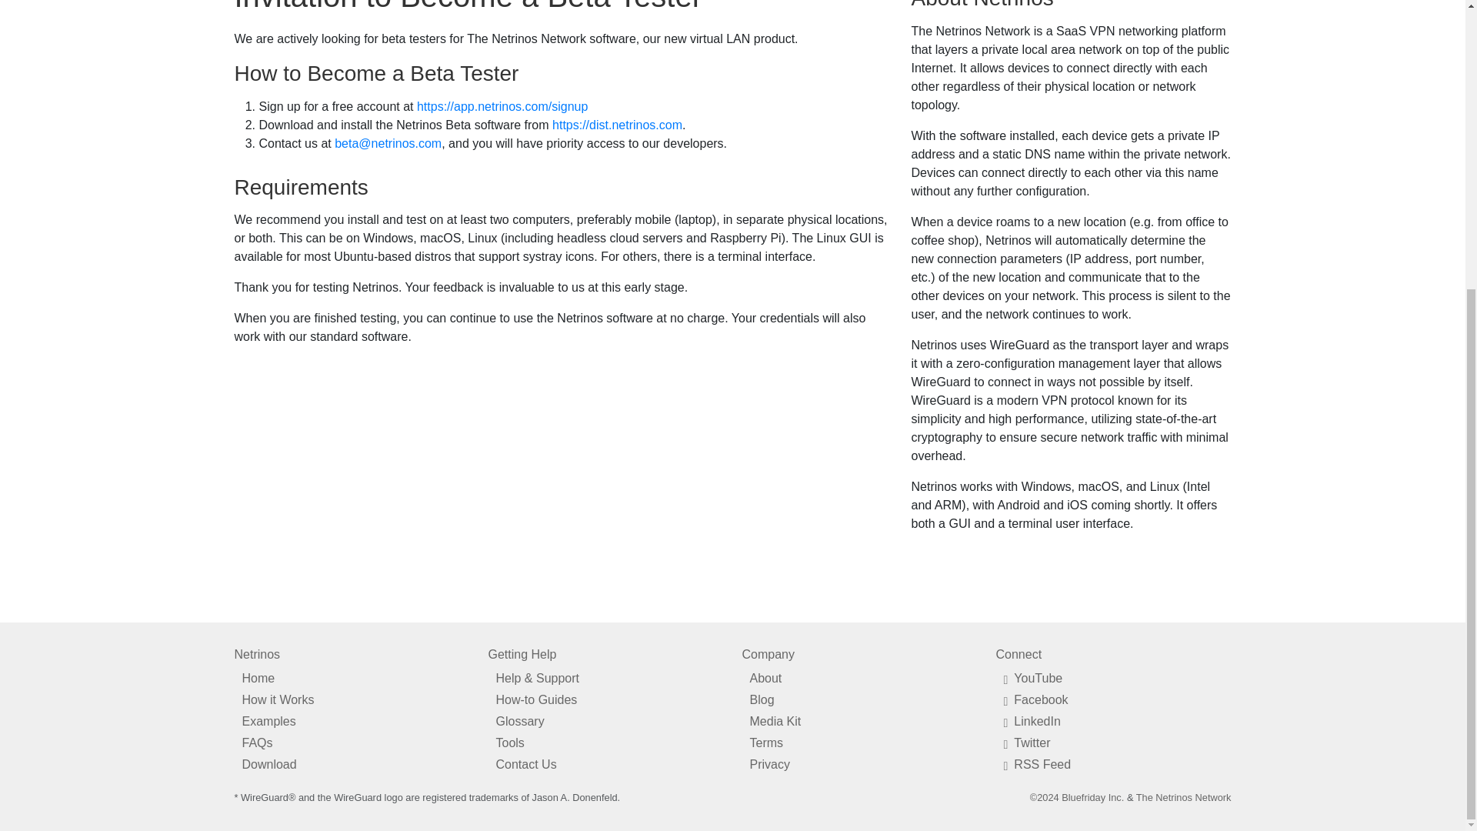 The height and width of the screenshot is (831, 1477). I want to click on Facebook, so click(1112, 700).